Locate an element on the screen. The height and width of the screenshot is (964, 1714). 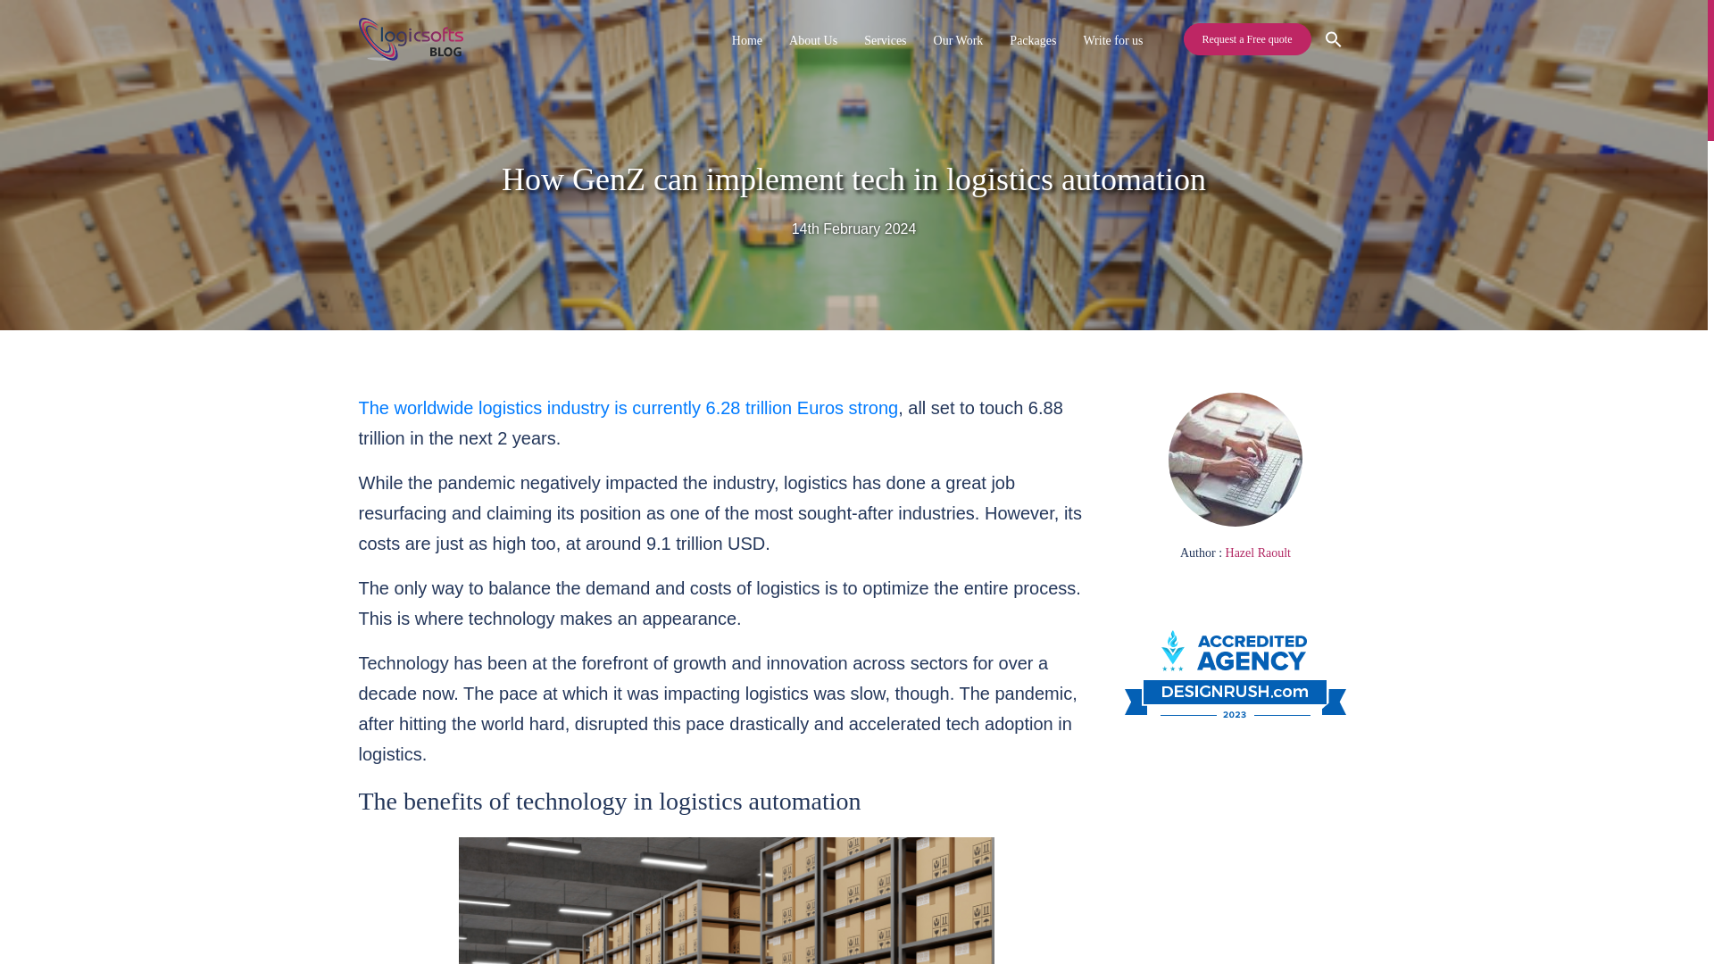
Our Work is located at coordinates (959, 39).